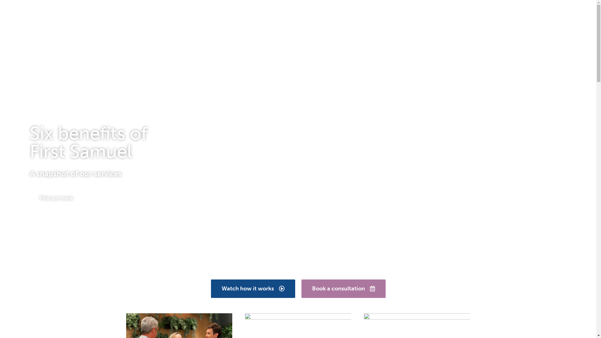 The height and width of the screenshot is (338, 601). What do you see at coordinates (253, 289) in the screenshot?
I see `Watch how it works` at bounding box center [253, 289].